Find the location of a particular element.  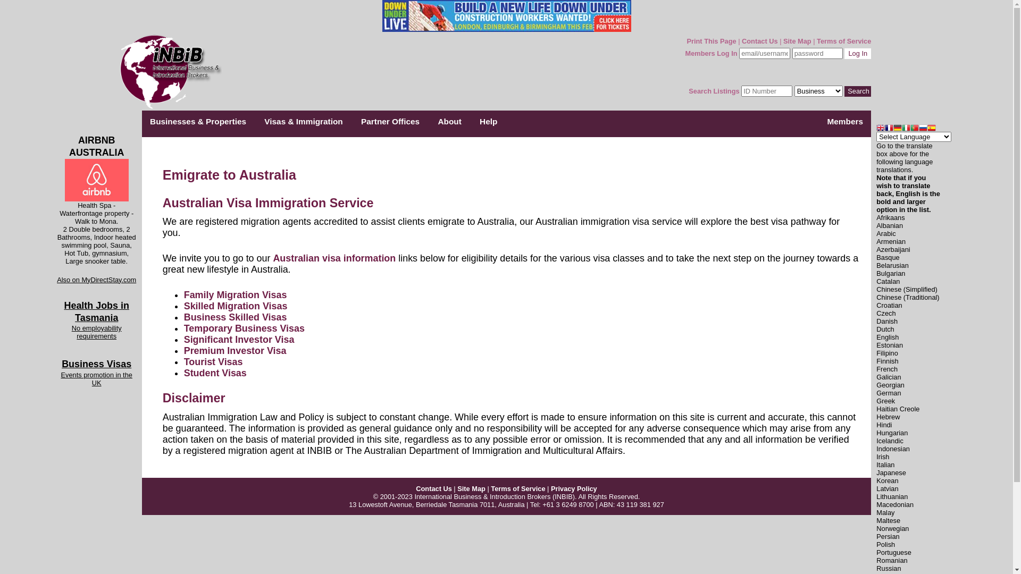

Student Visas is located at coordinates (215, 373).